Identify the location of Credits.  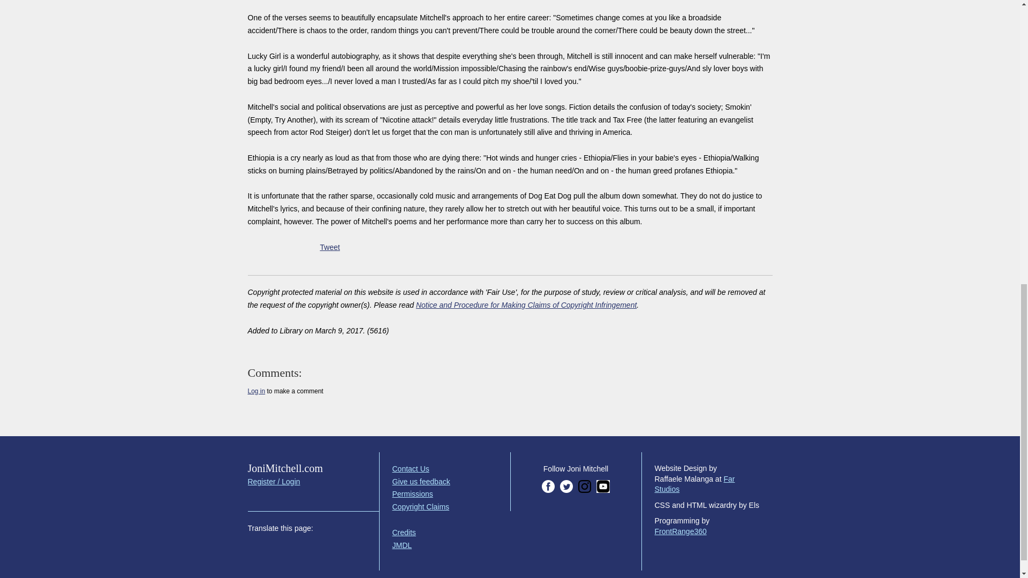
(403, 533).